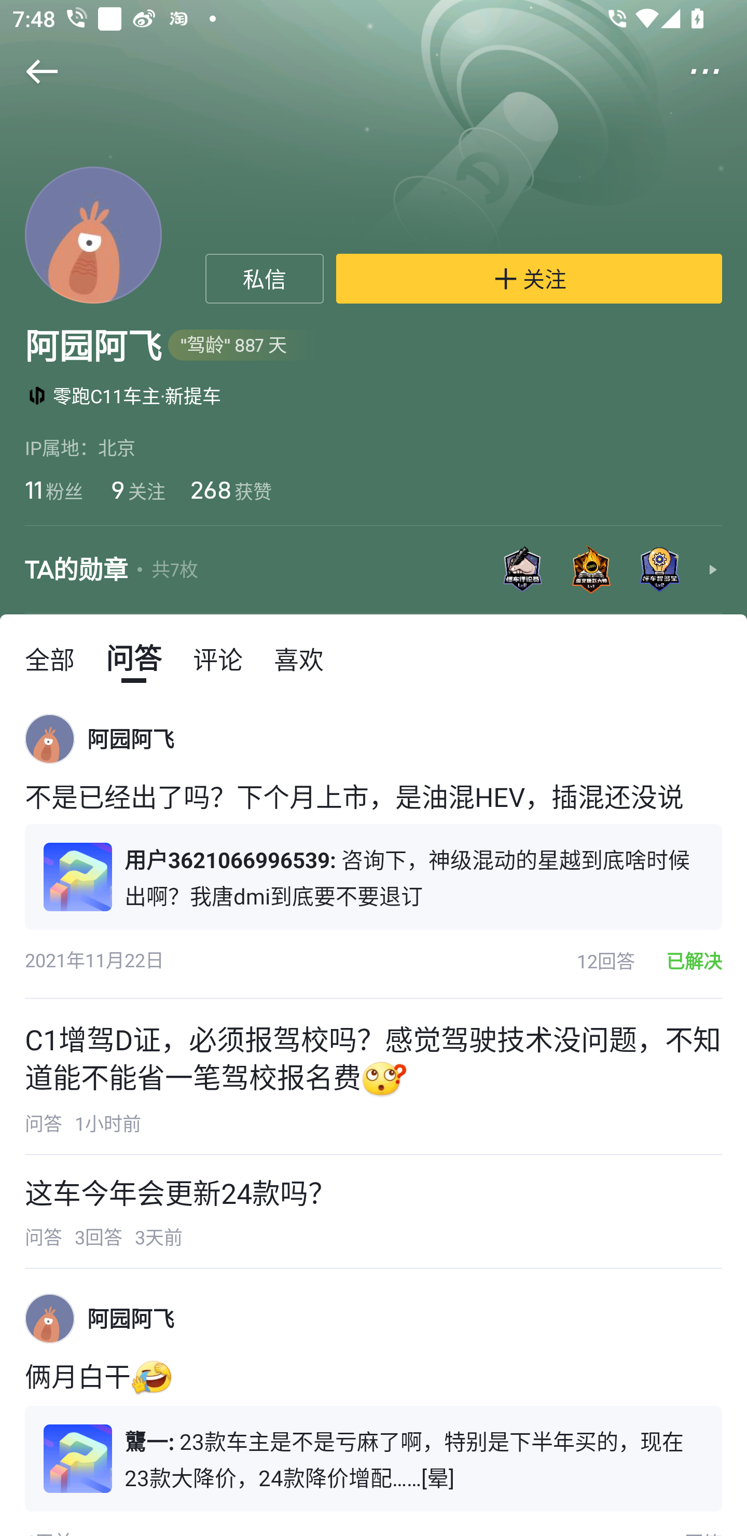 This screenshot has height=1536, width=747. Describe the element at coordinates (231, 490) in the screenshot. I see `268 获赞` at that location.